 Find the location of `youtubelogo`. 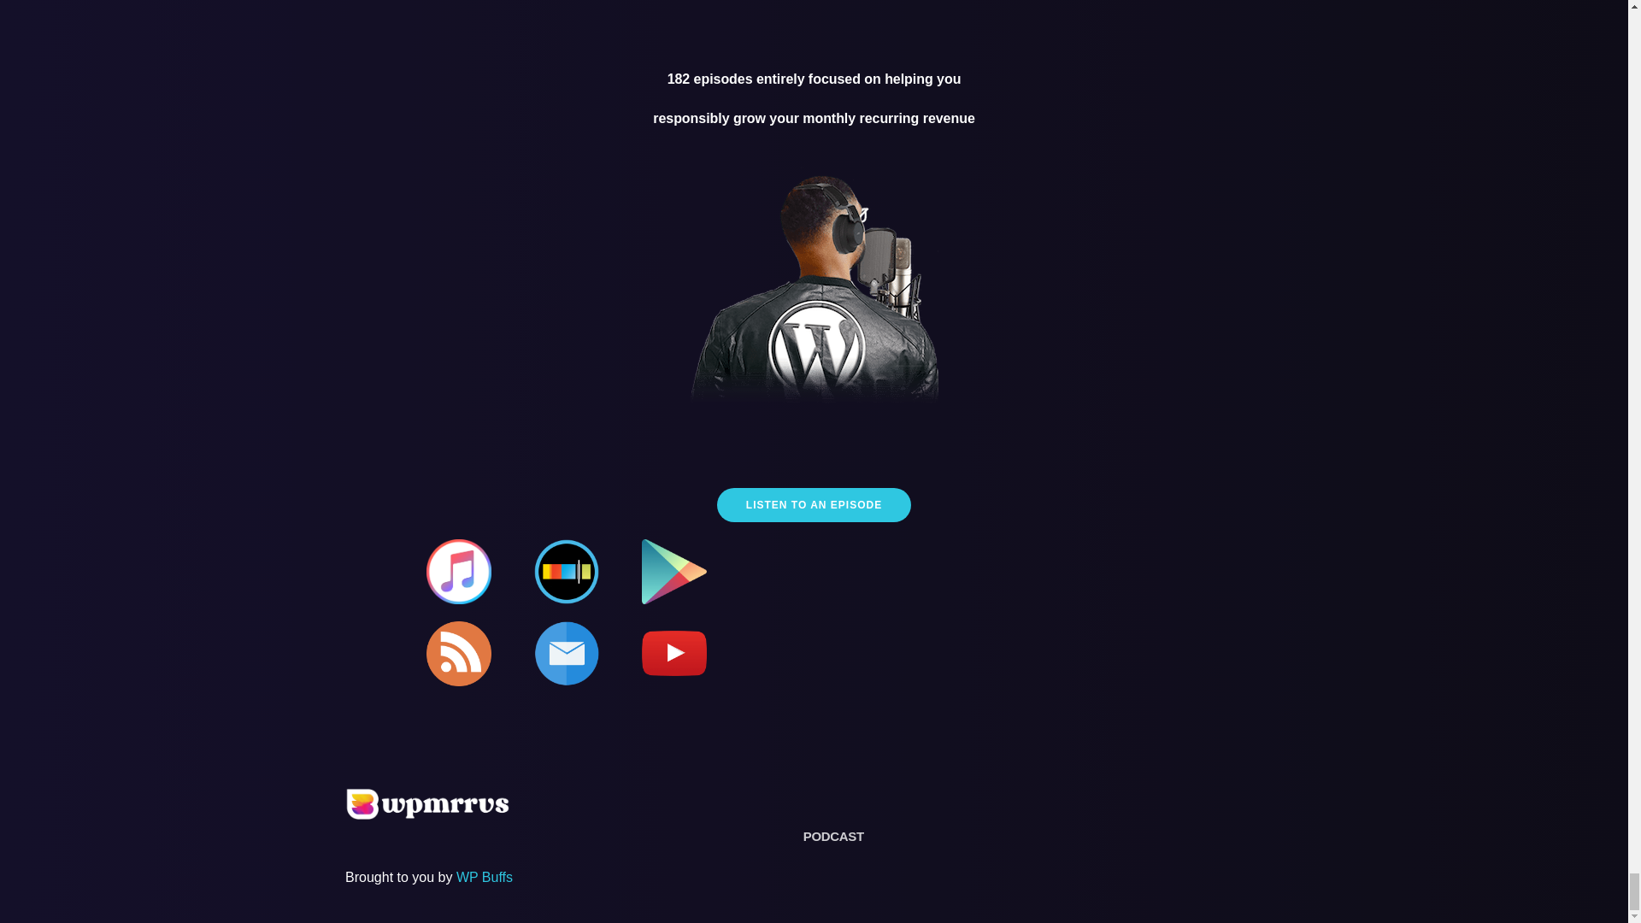

youtubelogo is located at coordinates (673, 653).